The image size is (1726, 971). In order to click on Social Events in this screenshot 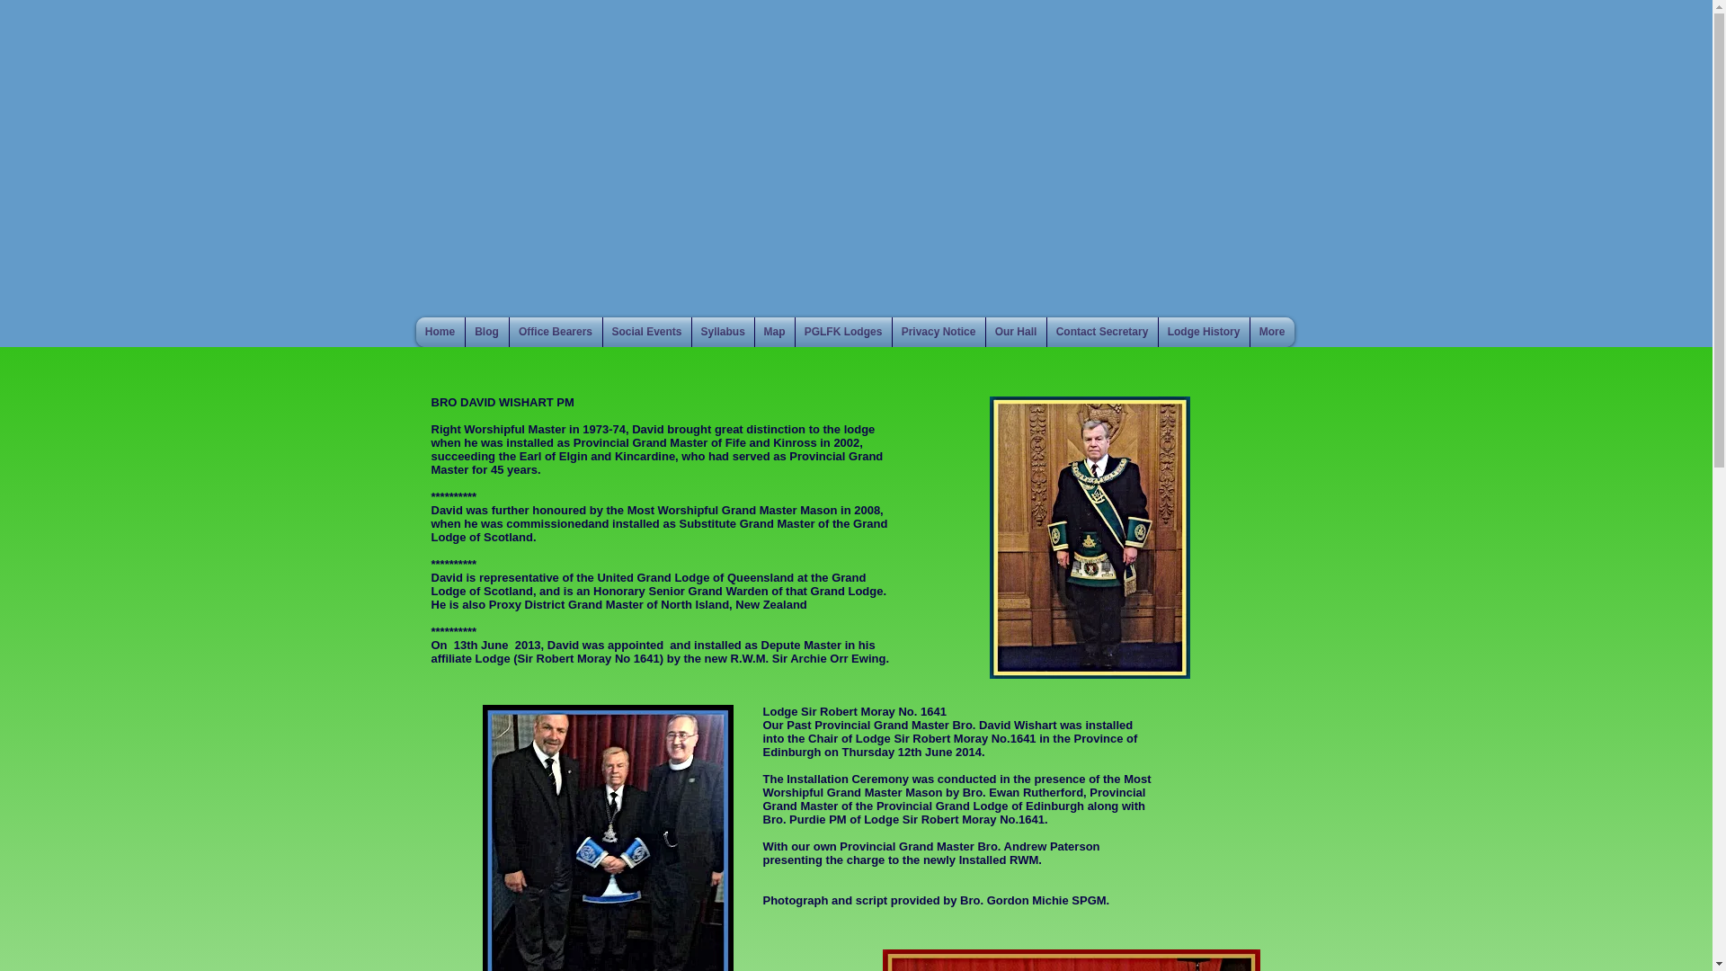, I will do `click(646, 332)`.